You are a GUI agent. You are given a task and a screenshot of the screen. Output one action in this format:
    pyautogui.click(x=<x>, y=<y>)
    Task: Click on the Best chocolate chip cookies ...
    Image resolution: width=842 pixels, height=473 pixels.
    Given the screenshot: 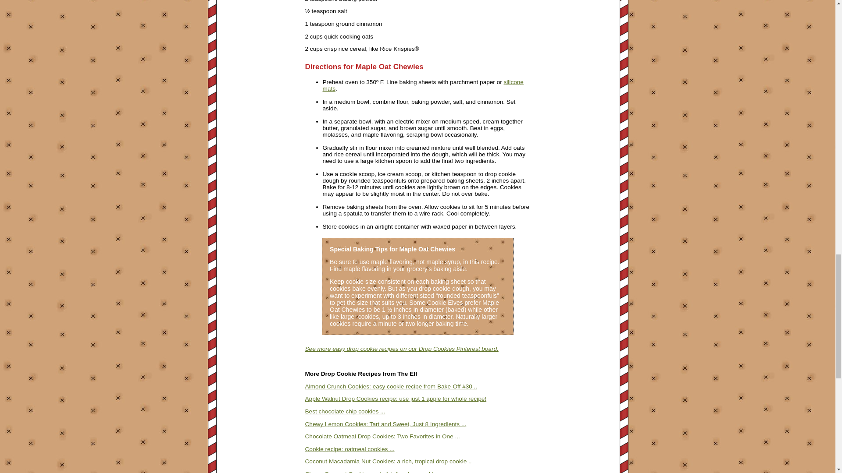 What is the action you would take?
    pyautogui.click(x=345, y=412)
    